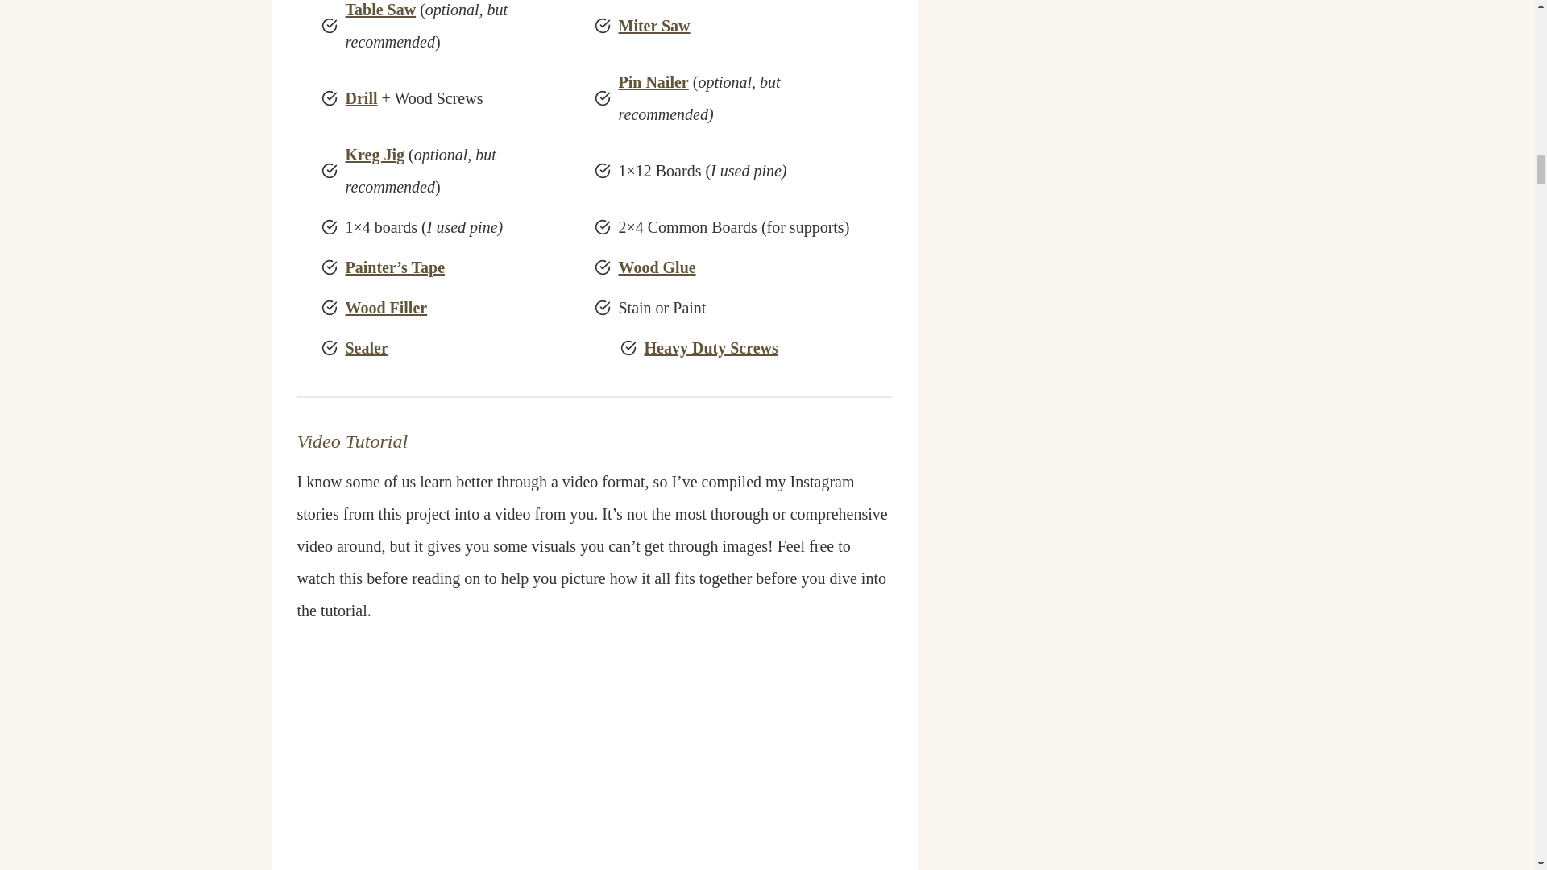 This screenshot has width=1547, height=870. Describe the element at coordinates (380, 10) in the screenshot. I see `Table Saw` at that location.